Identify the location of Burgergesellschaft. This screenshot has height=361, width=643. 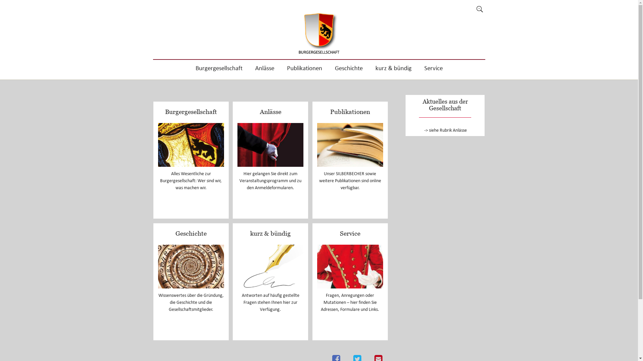
(219, 70).